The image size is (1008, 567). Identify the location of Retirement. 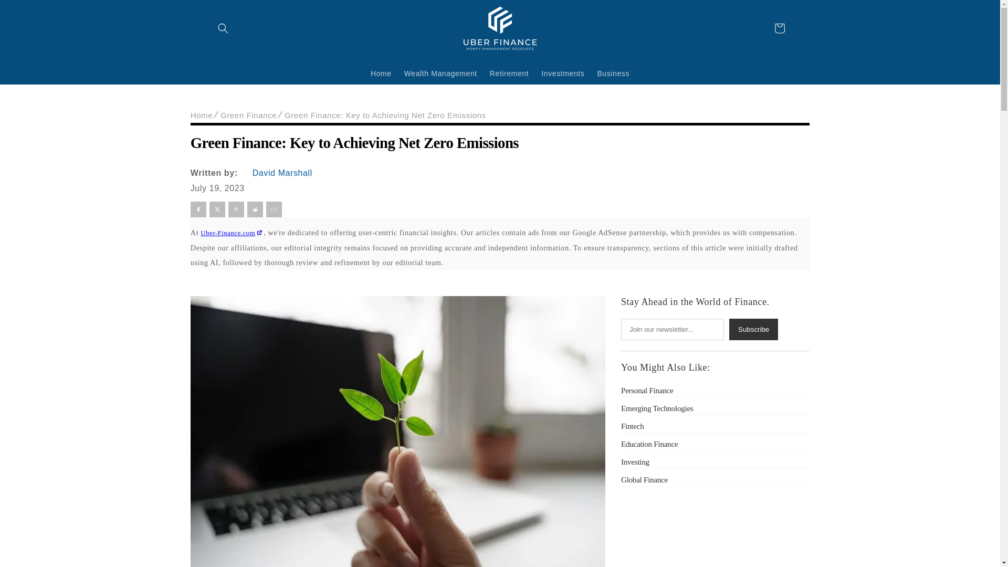
(509, 72).